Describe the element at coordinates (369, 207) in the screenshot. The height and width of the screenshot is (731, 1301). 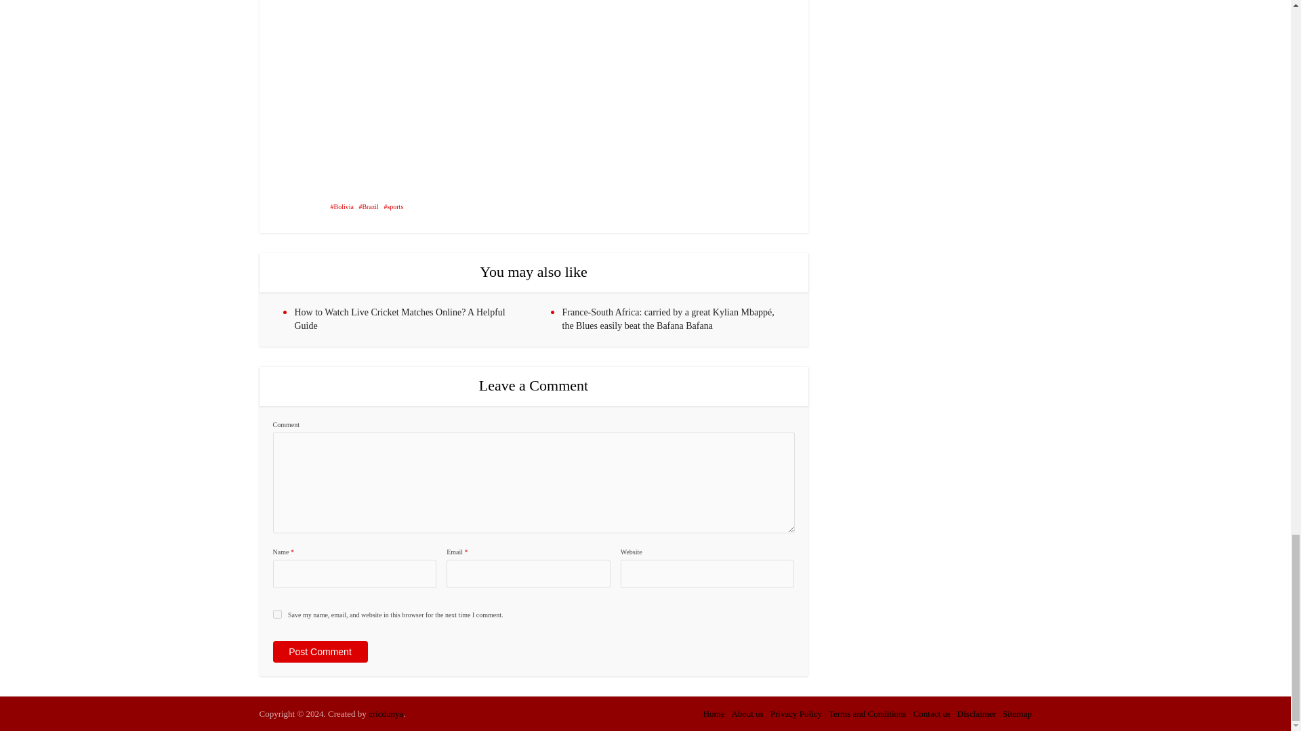
I see `Brazil` at that location.